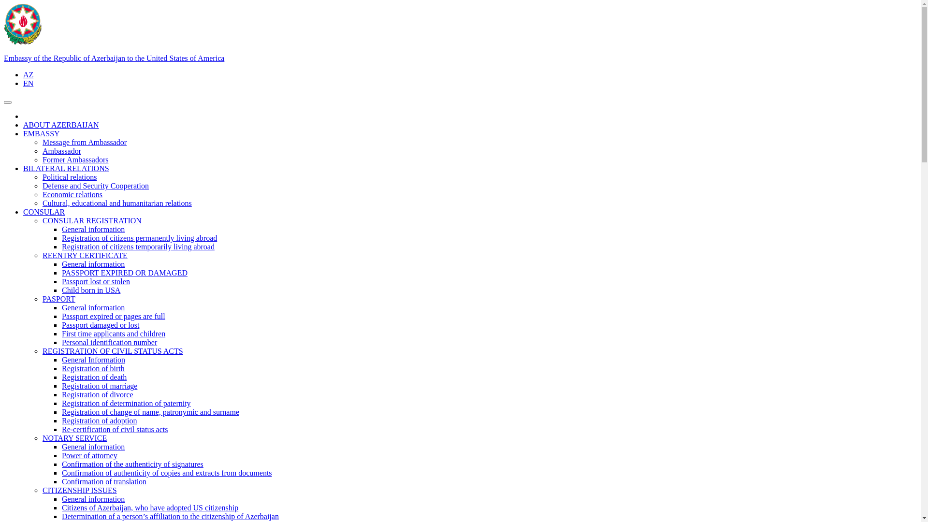 The width and height of the screenshot is (928, 522). Describe the element at coordinates (96, 186) in the screenshot. I see `Defense and Security Cooperation` at that location.